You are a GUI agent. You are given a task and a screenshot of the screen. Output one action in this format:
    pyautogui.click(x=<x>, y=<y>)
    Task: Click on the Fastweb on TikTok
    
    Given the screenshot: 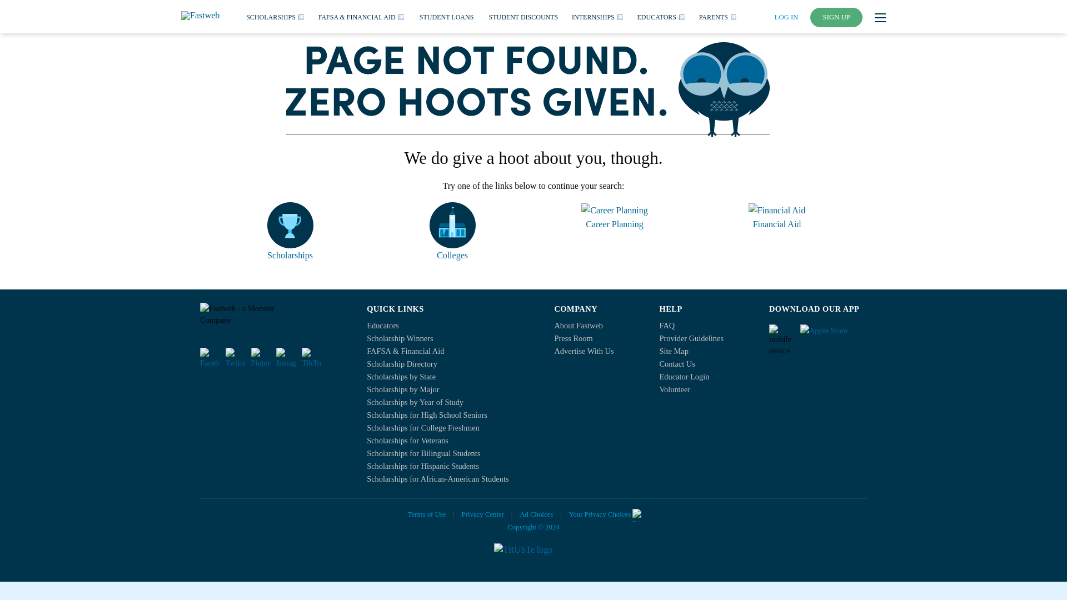 What is the action you would take?
    pyautogui.click(x=311, y=357)
    